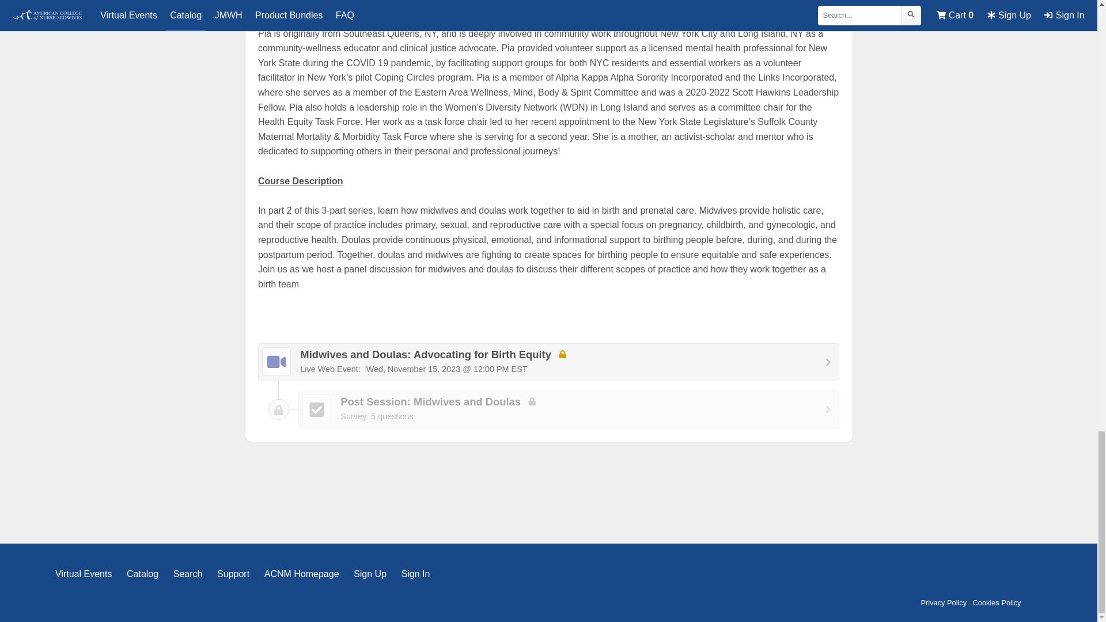  I want to click on ACNM Homepage, so click(569, 409).